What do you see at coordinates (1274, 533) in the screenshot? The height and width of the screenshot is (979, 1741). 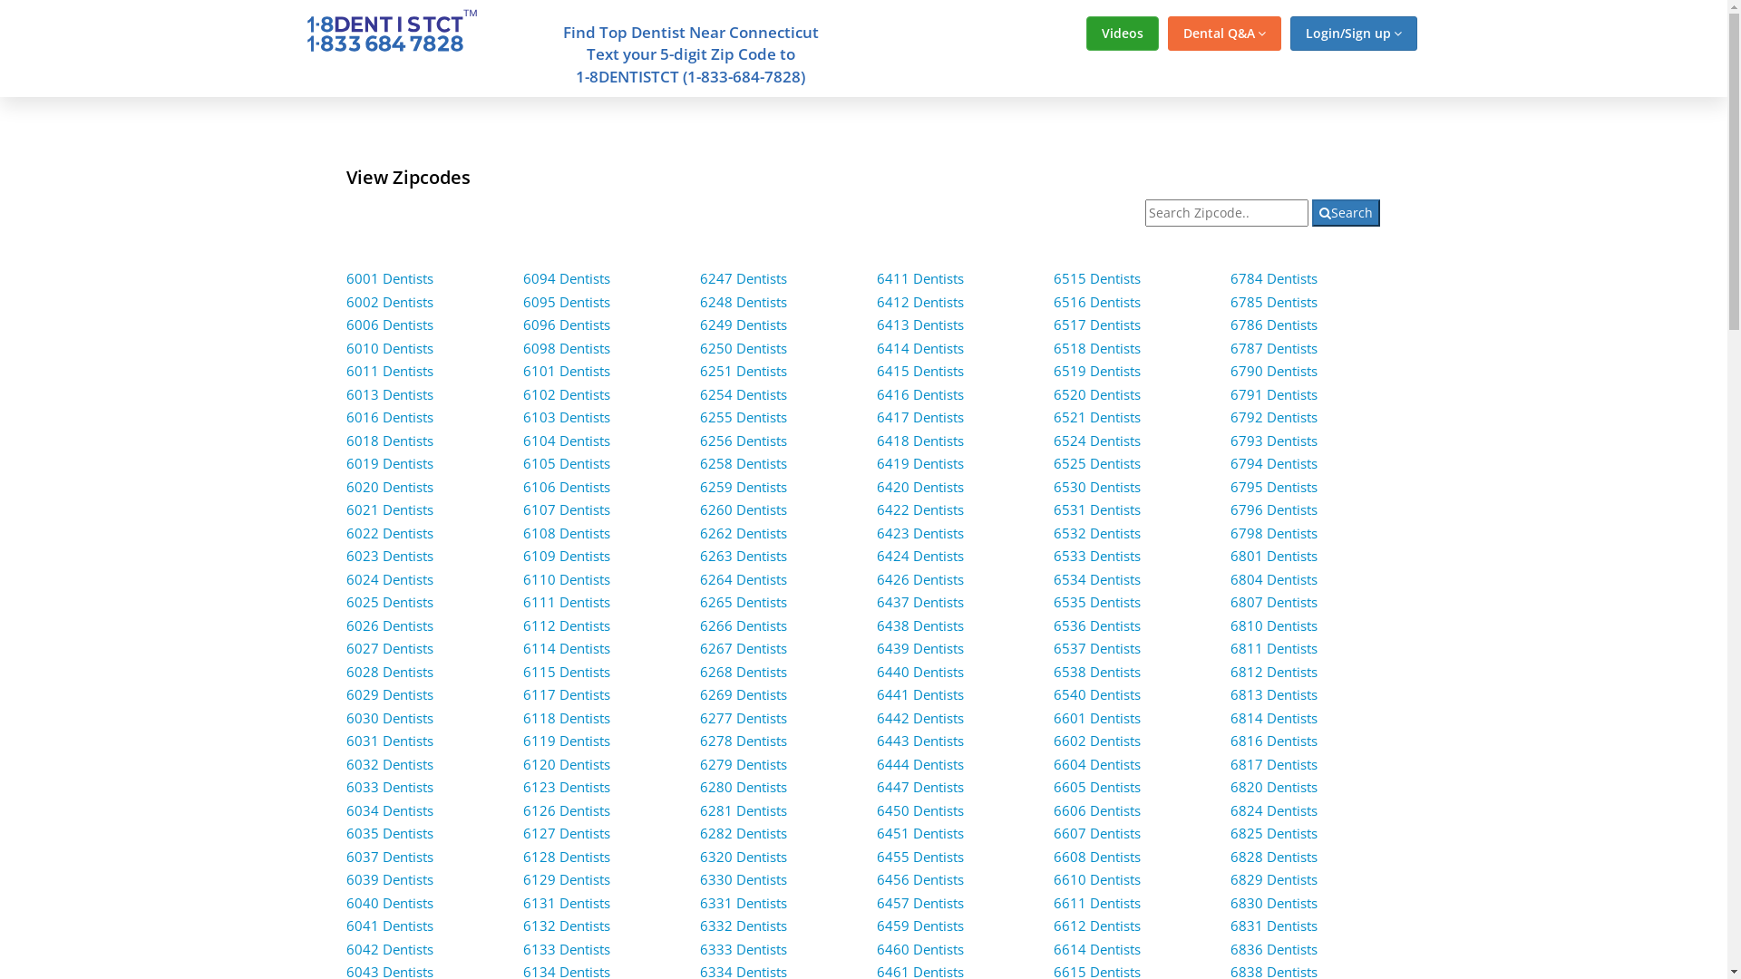 I see `6798 Dentists` at bounding box center [1274, 533].